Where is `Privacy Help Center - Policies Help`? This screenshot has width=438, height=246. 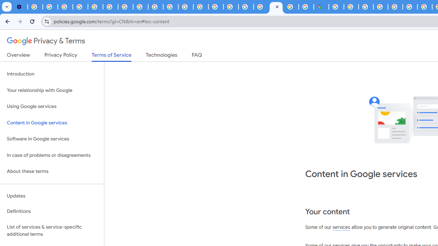 Privacy Help Center - Policies Help is located at coordinates (95, 7).